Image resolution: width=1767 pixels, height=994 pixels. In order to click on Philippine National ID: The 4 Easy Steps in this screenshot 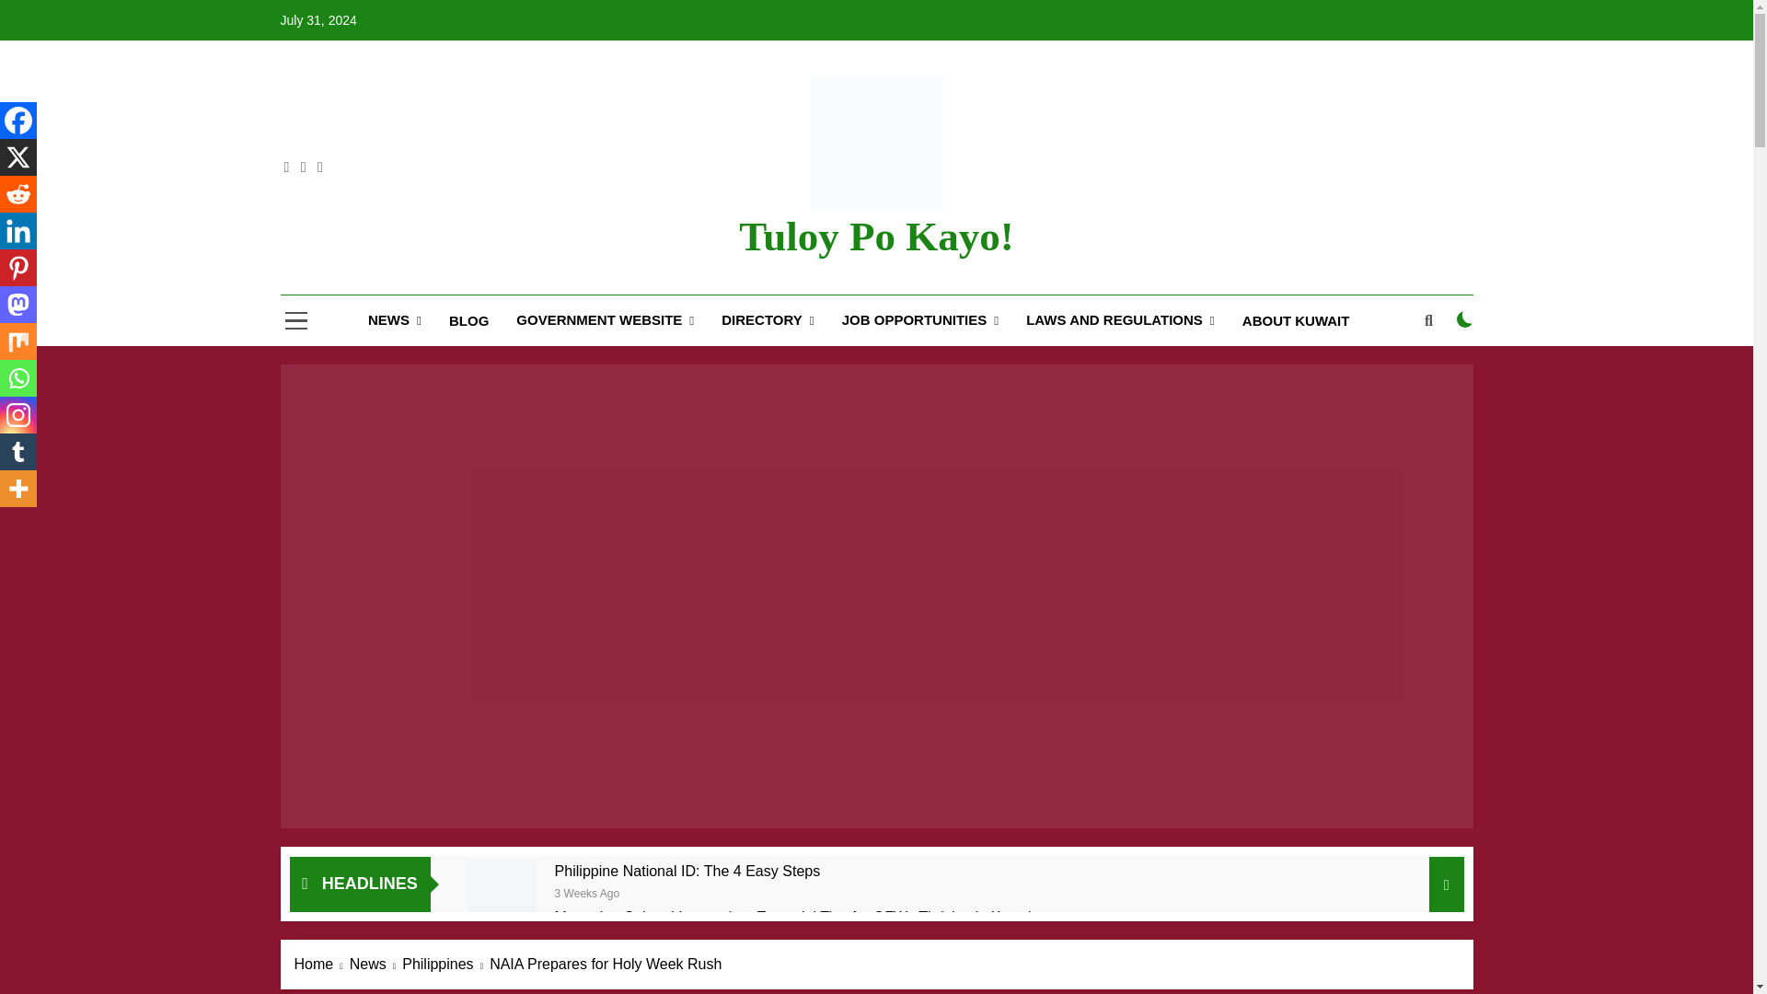, I will do `click(687, 871)`.